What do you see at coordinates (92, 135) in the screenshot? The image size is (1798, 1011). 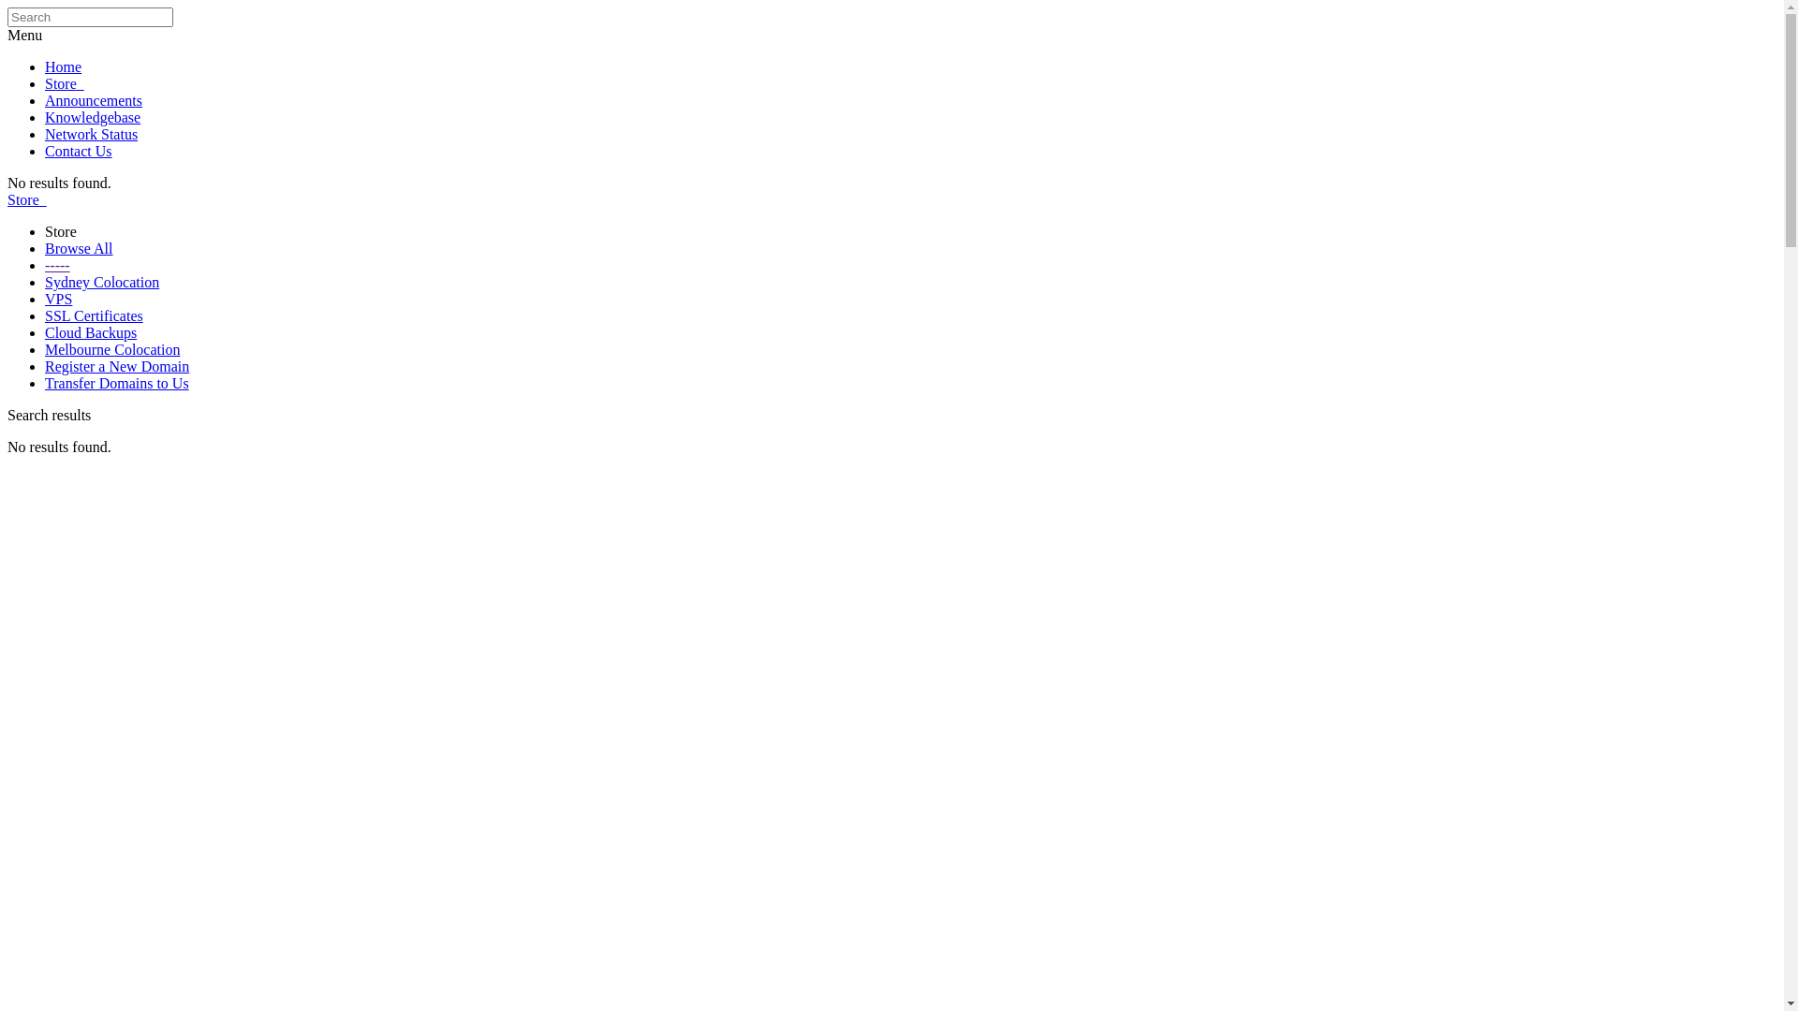 I see `Network Status` at bounding box center [92, 135].